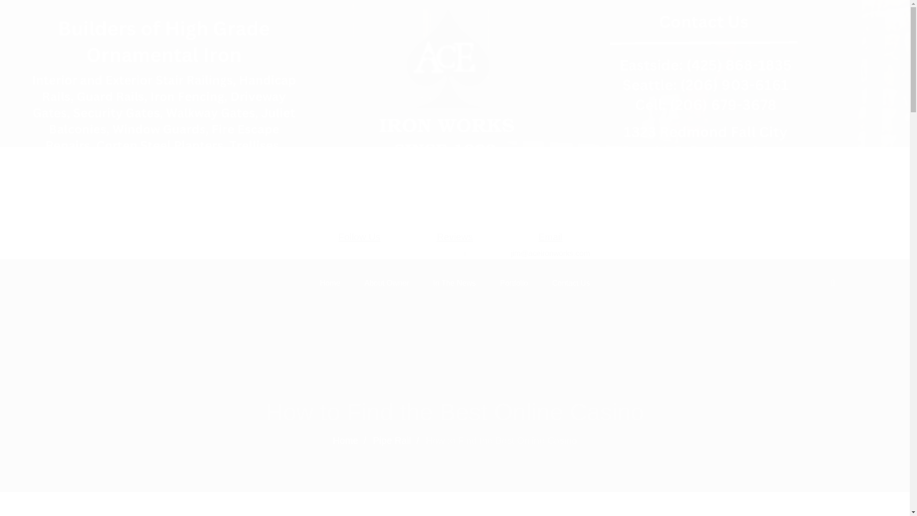 The width and height of the screenshot is (917, 516). Describe the element at coordinates (392, 441) in the screenshot. I see `Pipe Rail` at that location.